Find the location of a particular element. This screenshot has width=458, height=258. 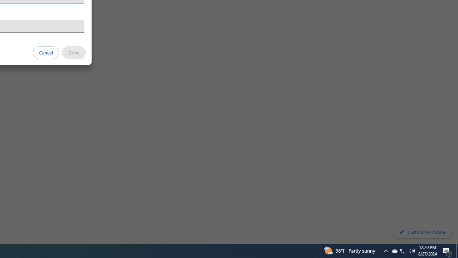

Cancel is located at coordinates (46, 52).